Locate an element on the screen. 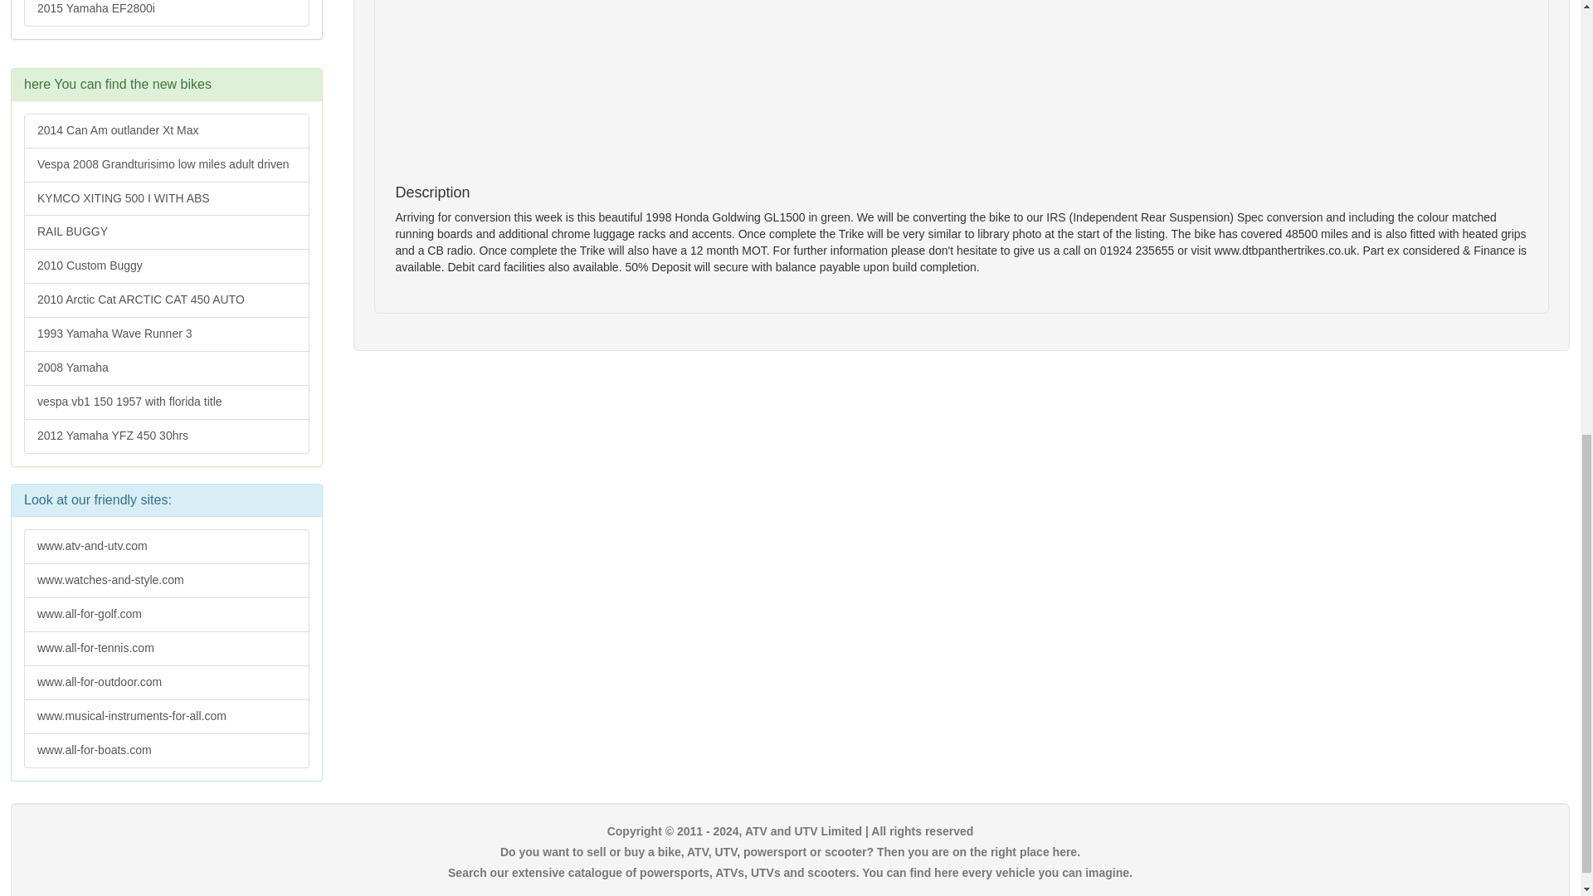  RAIL BUGGY is located at coordinates (166, 232).